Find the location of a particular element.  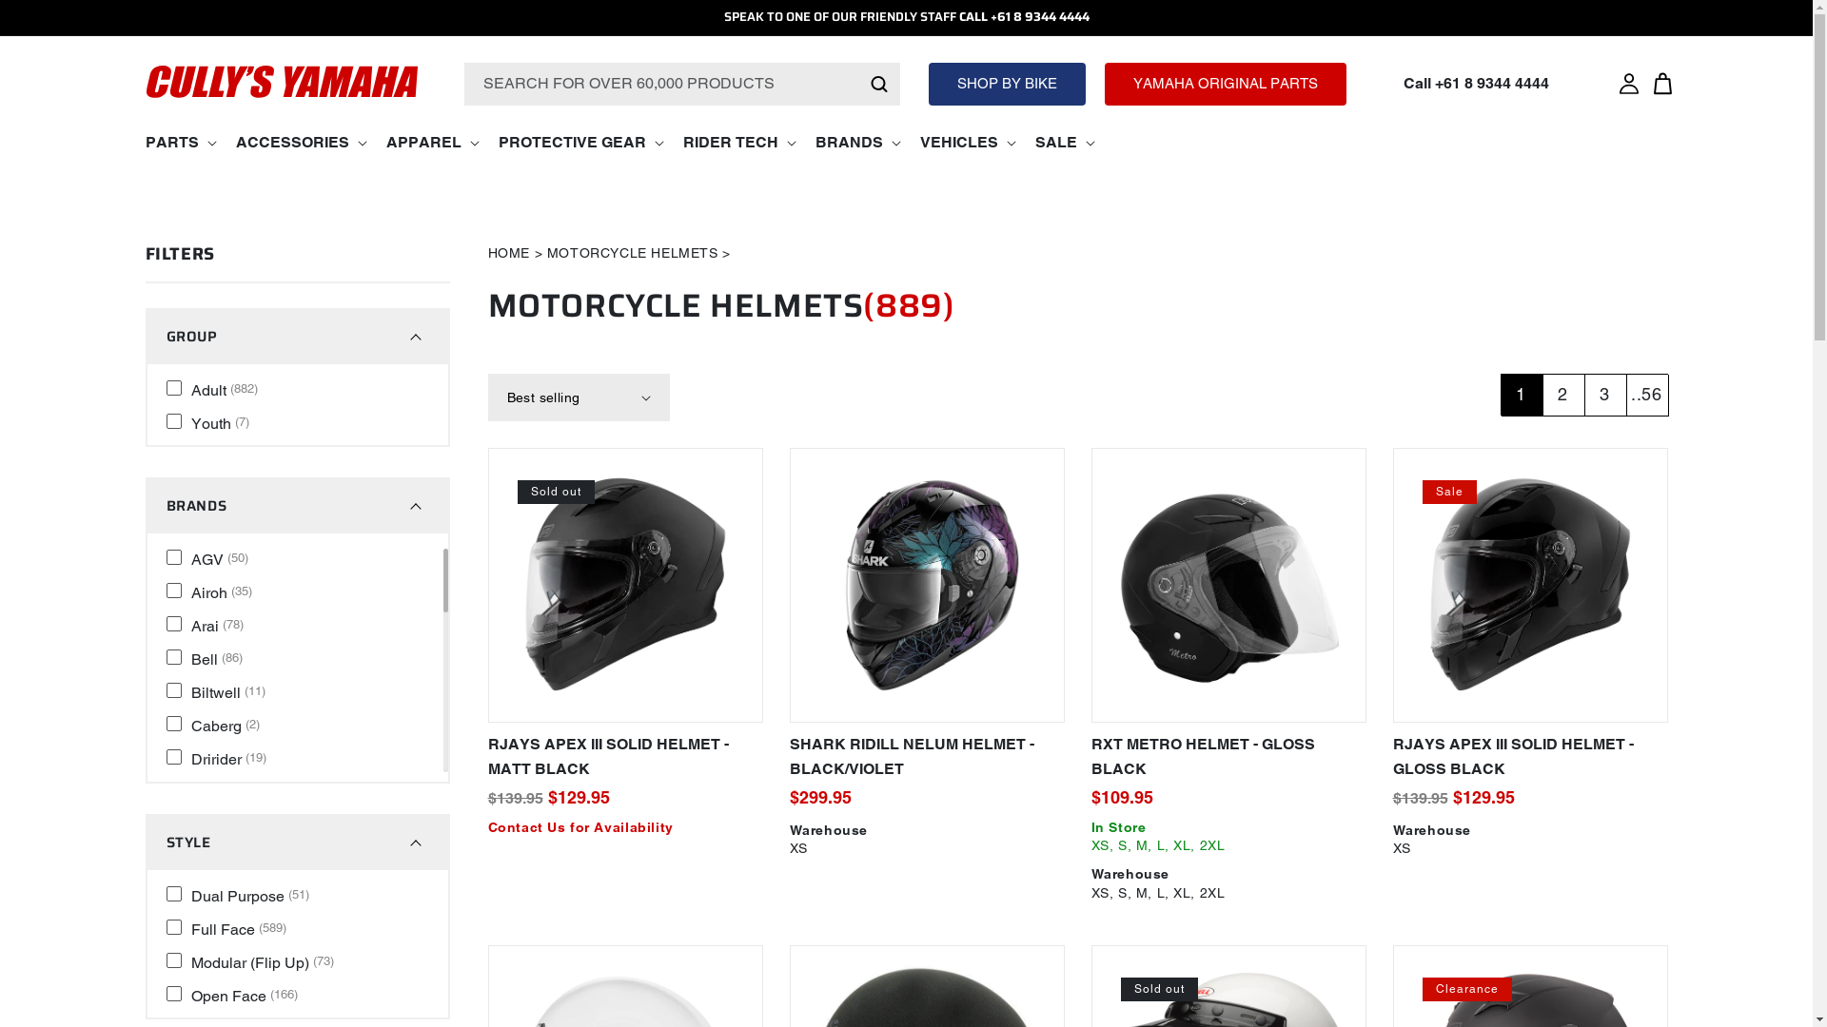

YAMAHA ORIGINAL PARTS is located at coordinates (1226, 84).